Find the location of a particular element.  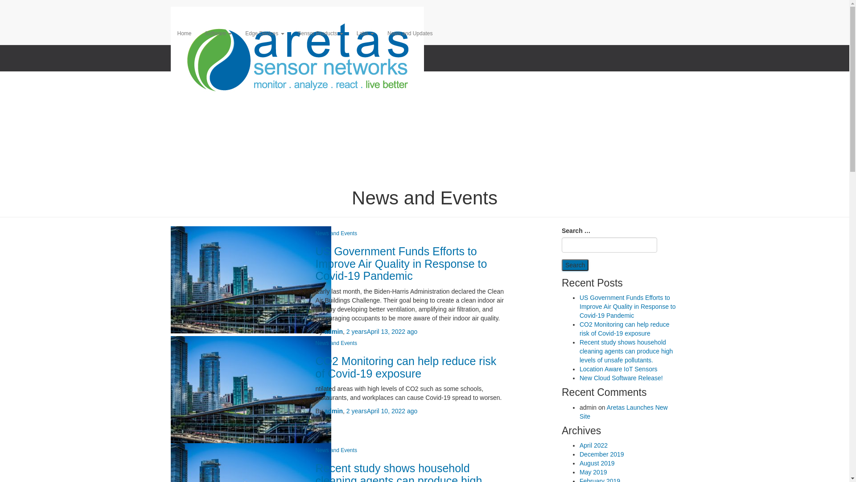

Home is located at coordinates (184, 33).